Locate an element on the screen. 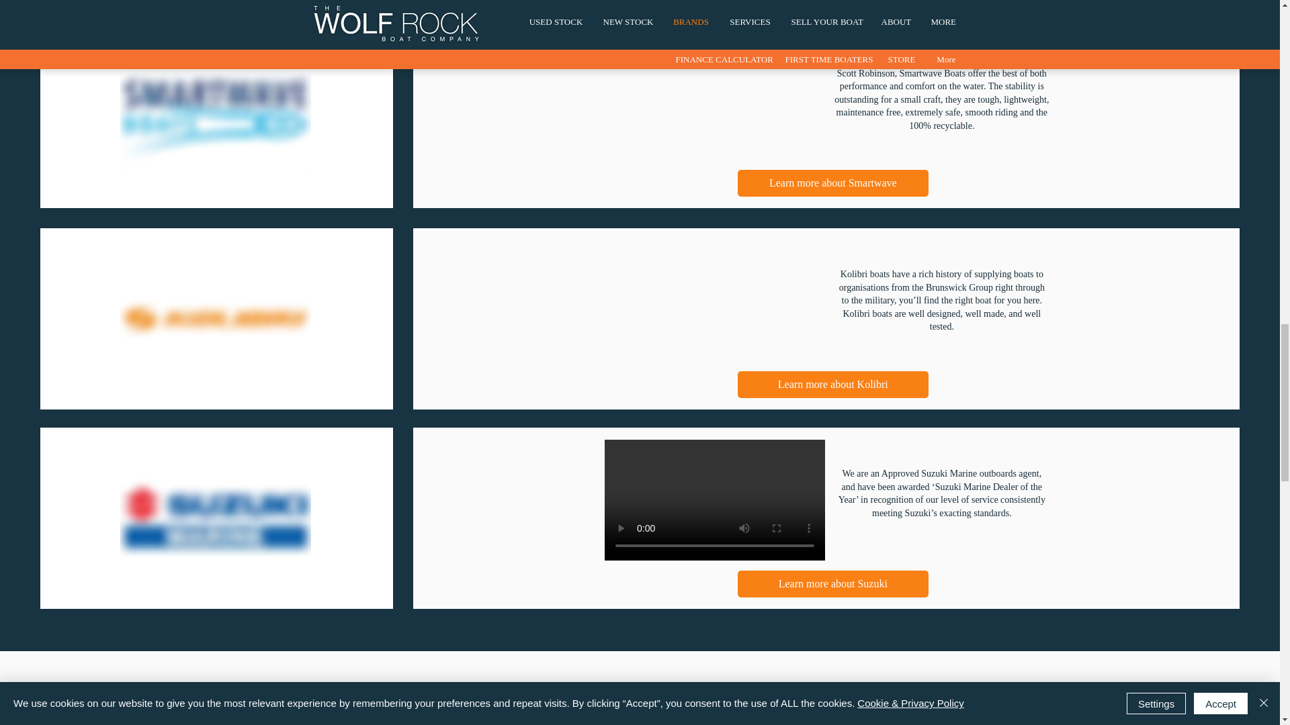 The height and width of the screenshot is (725, 1290). Learn more about Kolibri is located at coordinates (833, 384).